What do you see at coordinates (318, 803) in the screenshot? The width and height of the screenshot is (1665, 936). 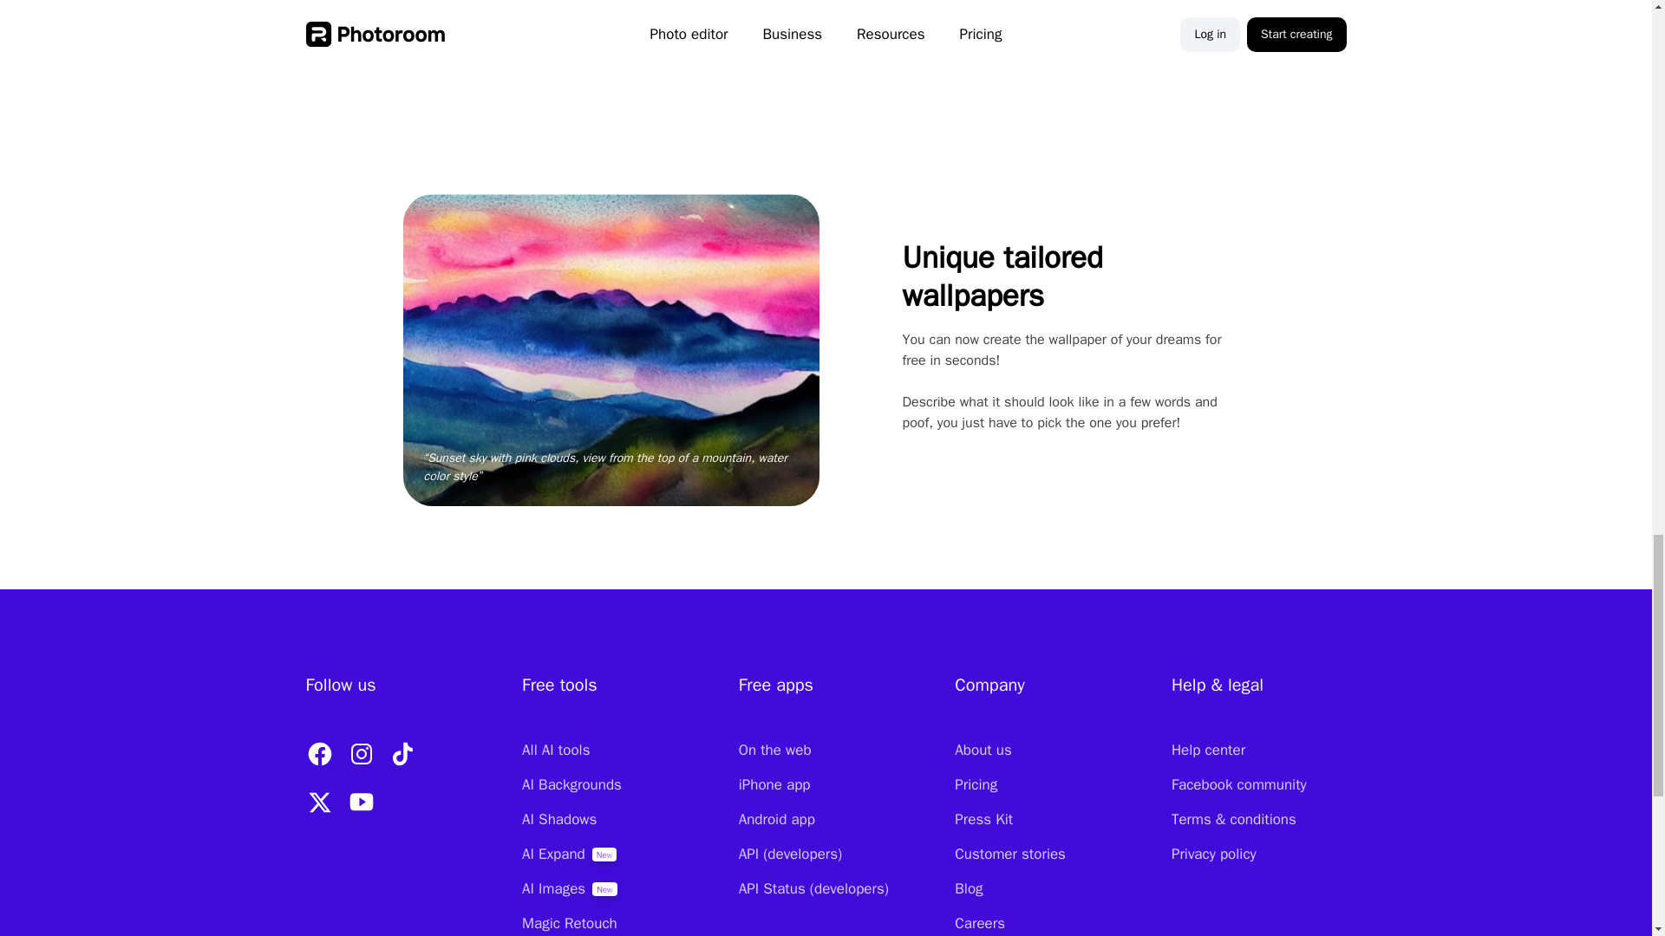 I see `X` at bounding box center [318, 803].